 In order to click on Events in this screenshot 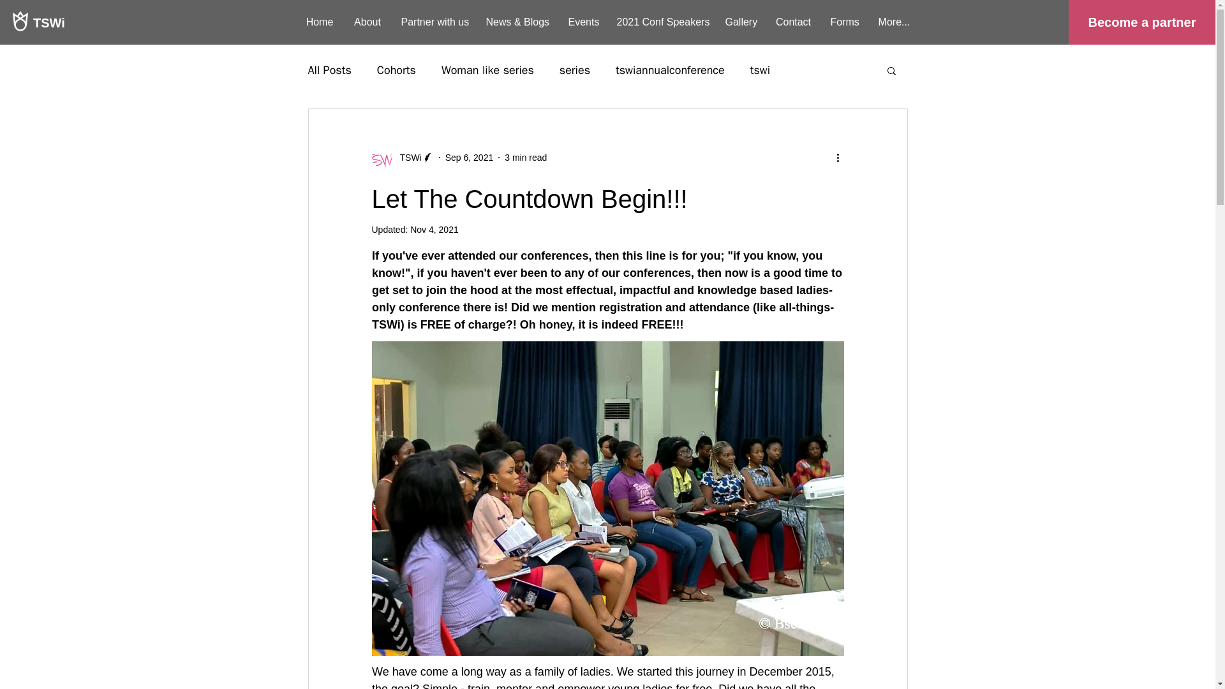, I will do `click(583, 22)`.